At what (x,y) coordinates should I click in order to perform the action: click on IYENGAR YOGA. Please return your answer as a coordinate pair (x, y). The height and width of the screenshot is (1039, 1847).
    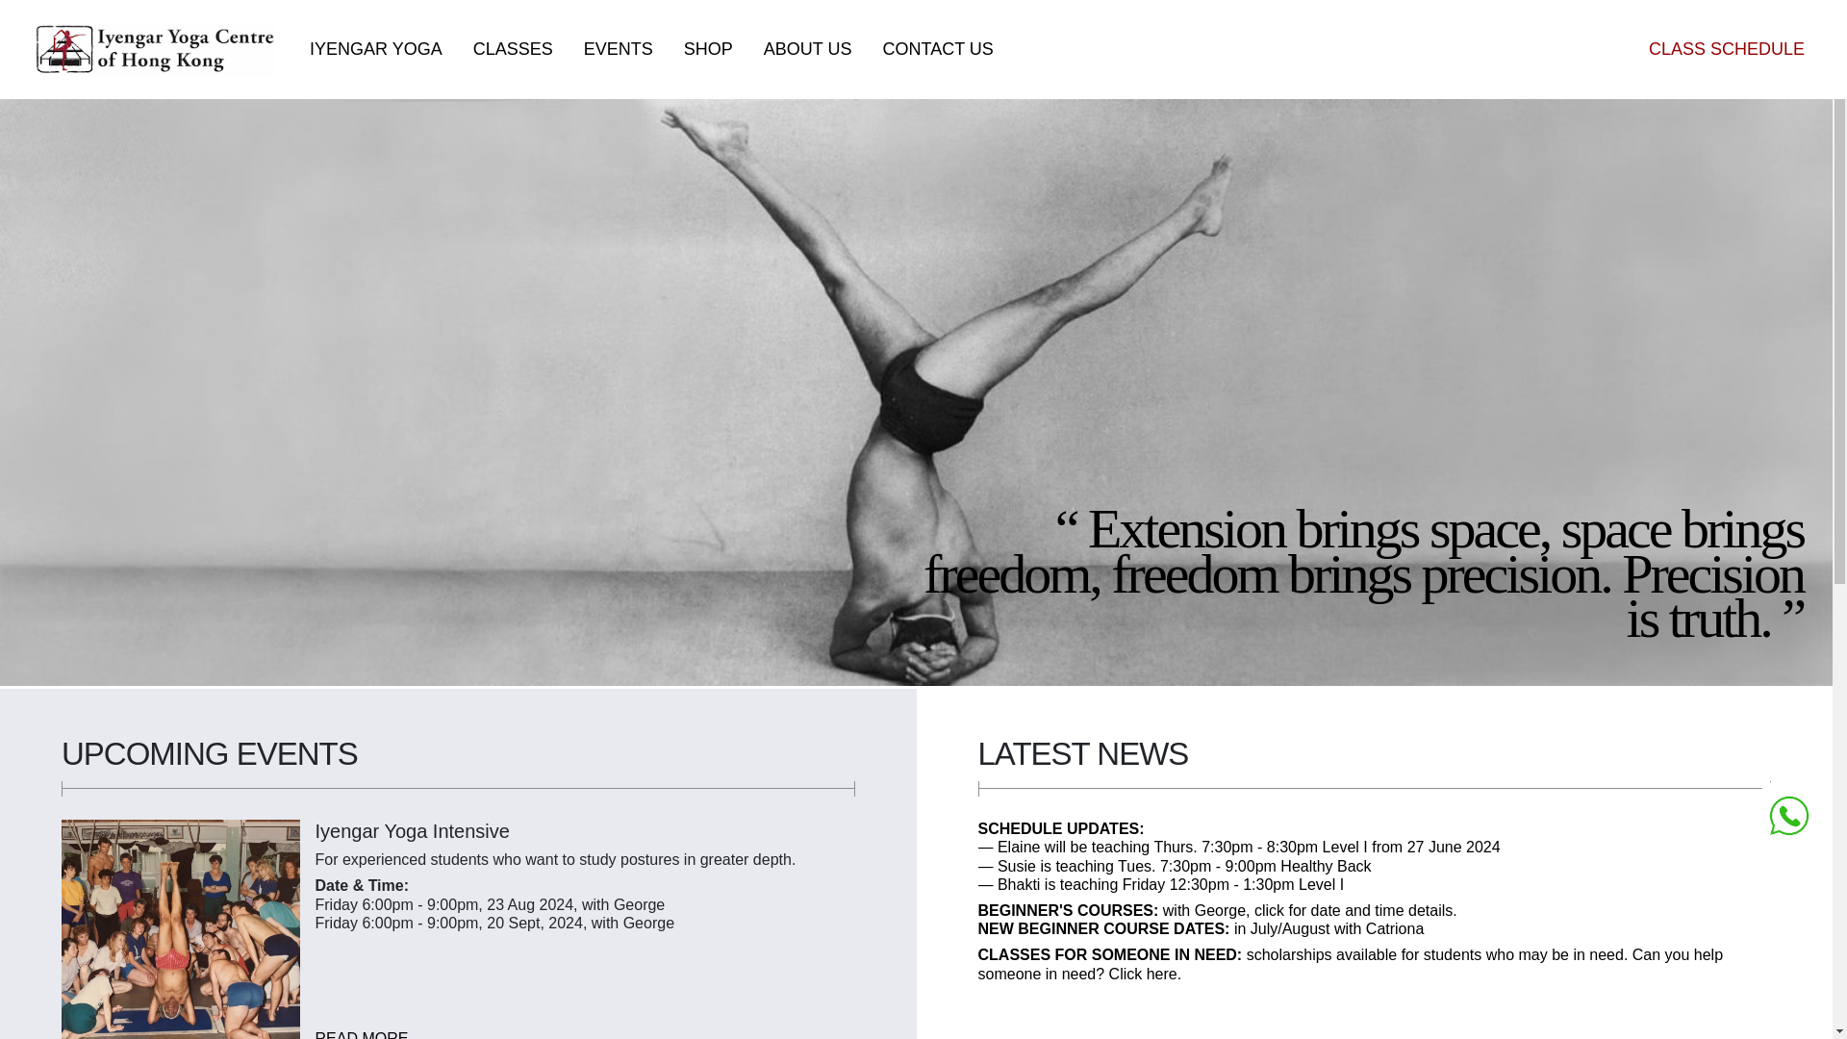
    Looking at the image, I should click on (375, 50).